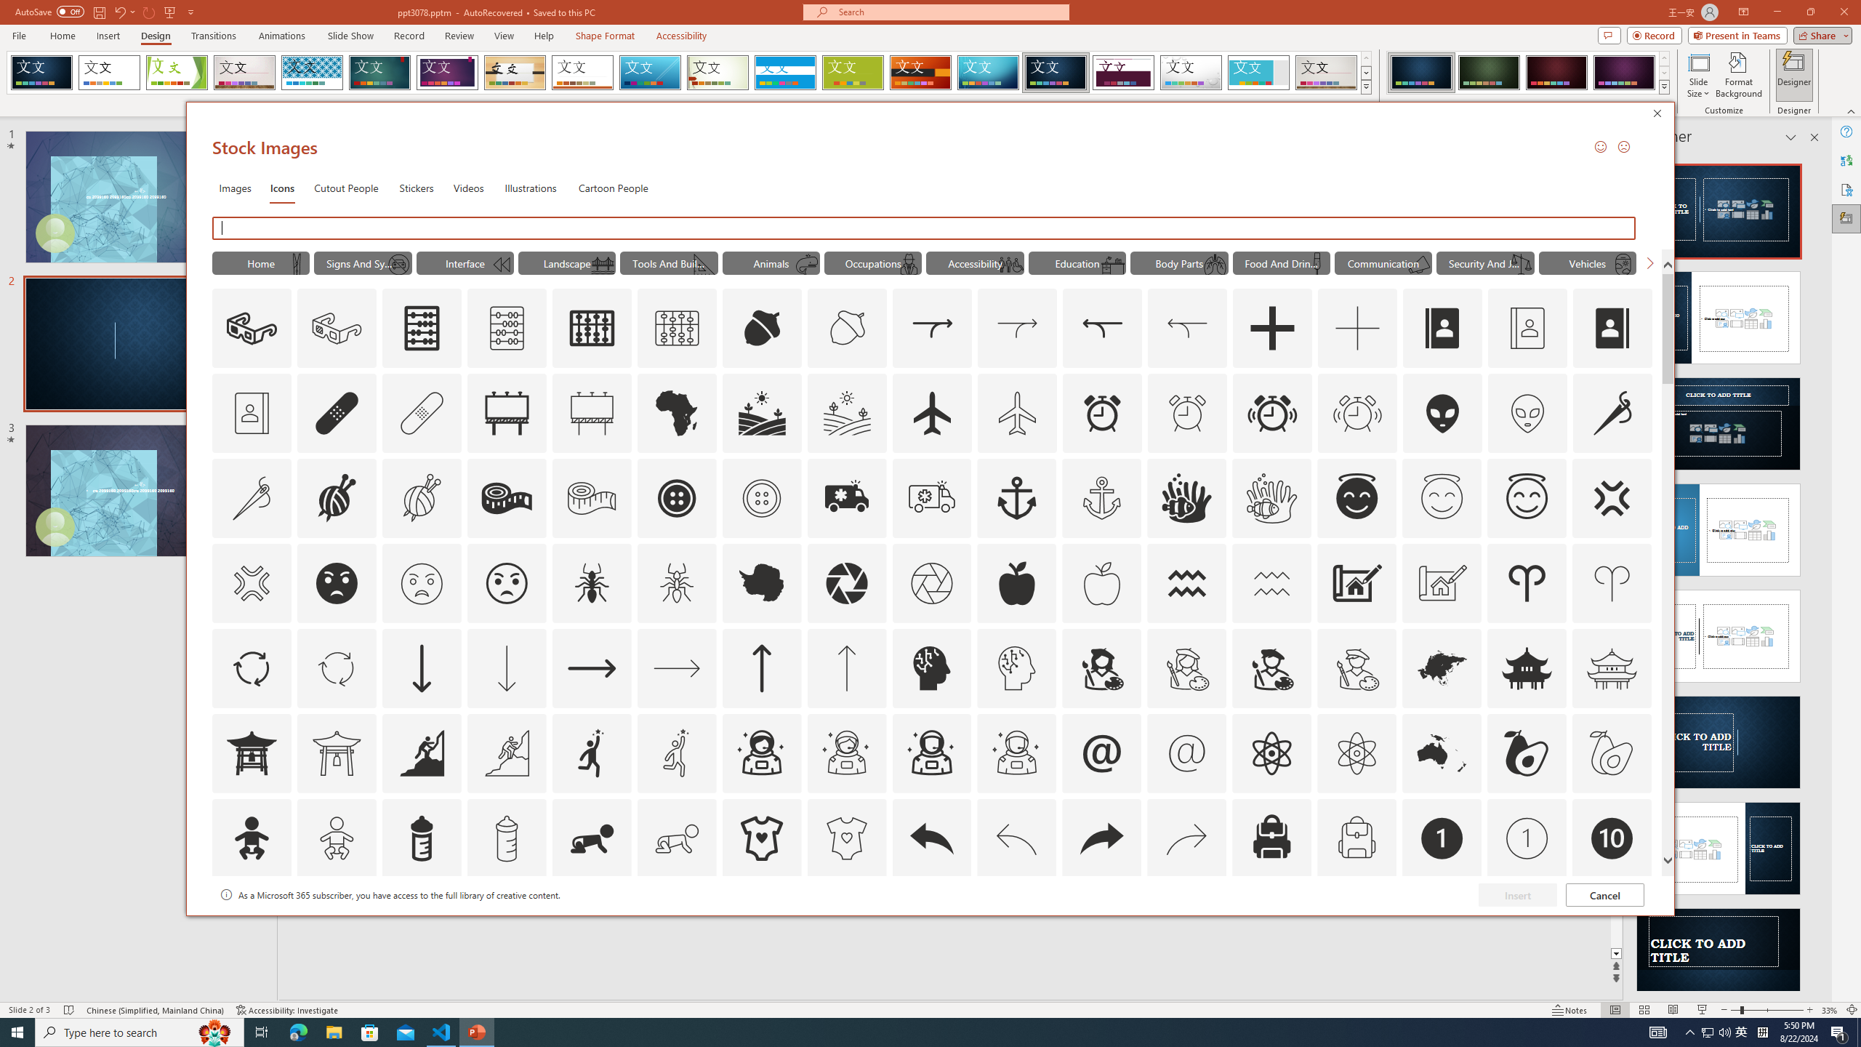 The image size is (1861, 1047). What do you see at coordinates (295, 264) in the screenshot?
I see `AutomationID: Icons_Peg_M` at bounding box center [295, 264].